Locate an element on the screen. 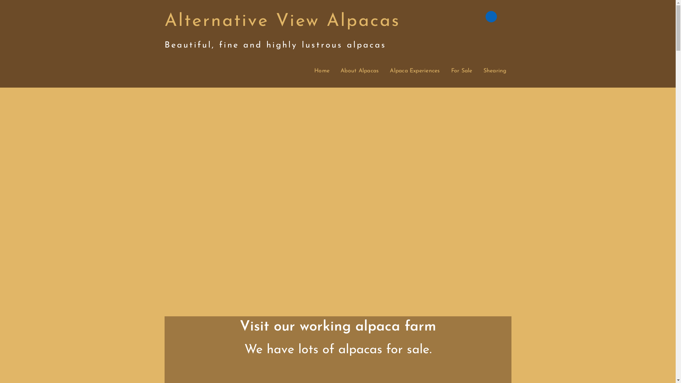 The image size is (681, 383). Shearing is located at coordinates (495, 71).